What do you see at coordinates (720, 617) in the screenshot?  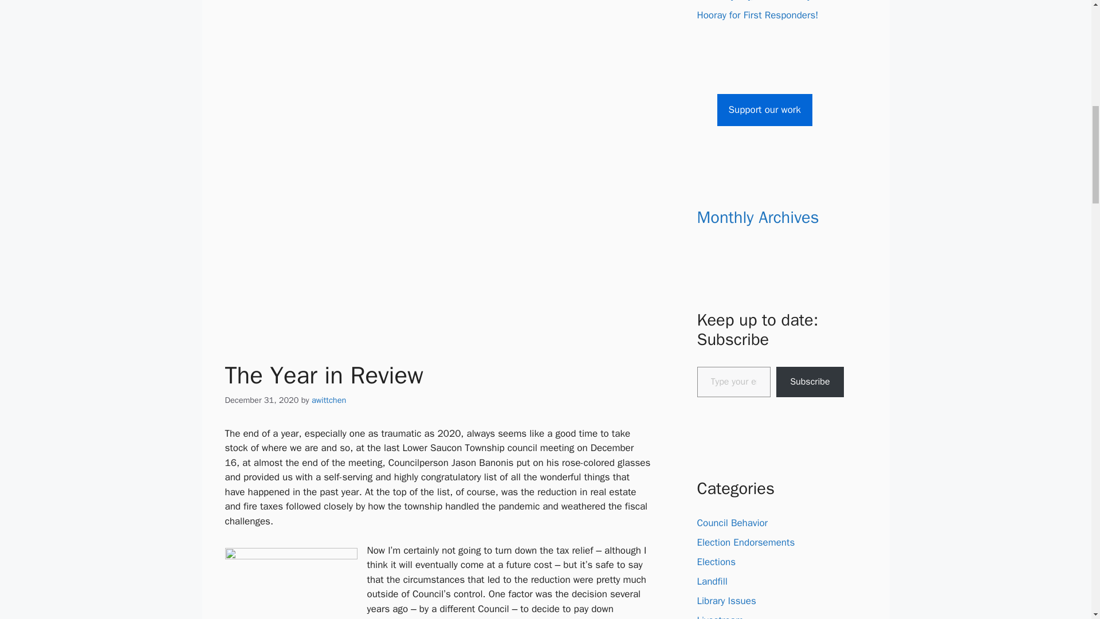 I see `Livestream` at bounding box center [720, 617].